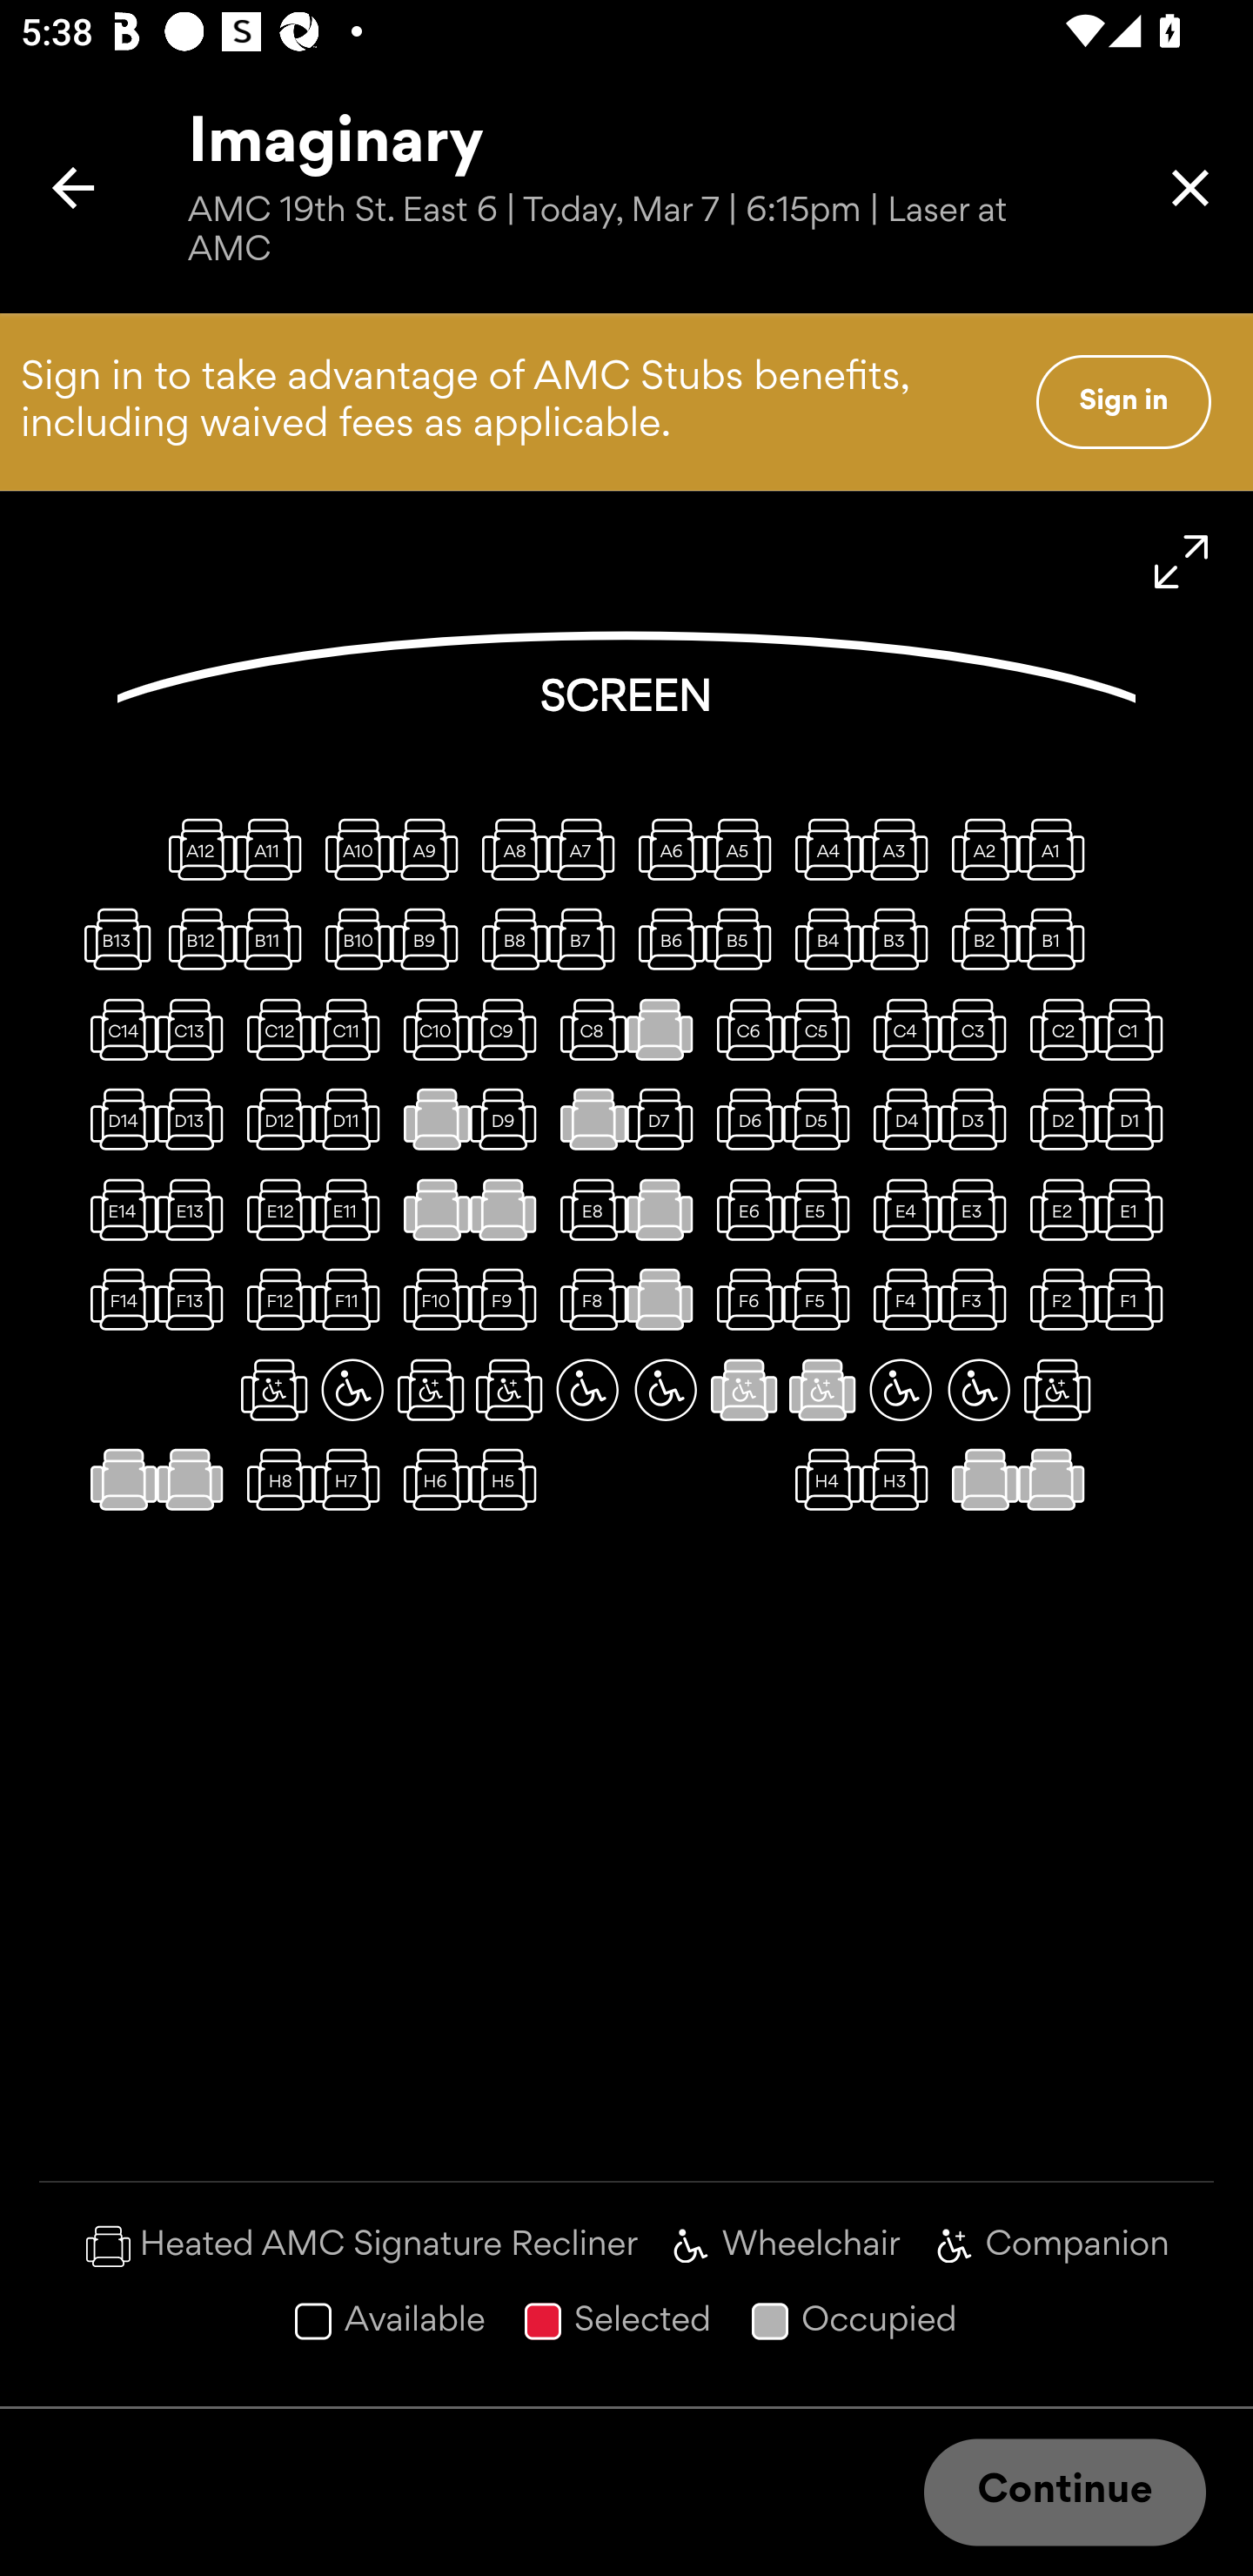 The width and height of the screenshot is (1253, 2576). Describe the element at coordinates (743, 1029) in the screenshot. I see `C6, Regular seat, available` at that location.